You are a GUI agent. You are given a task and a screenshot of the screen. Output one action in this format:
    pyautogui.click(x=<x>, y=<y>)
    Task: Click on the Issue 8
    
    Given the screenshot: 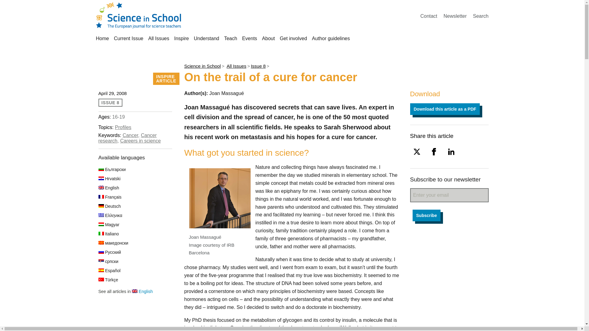 What is the action you would take?
    pyautogui.click(x=258, y=66)
    